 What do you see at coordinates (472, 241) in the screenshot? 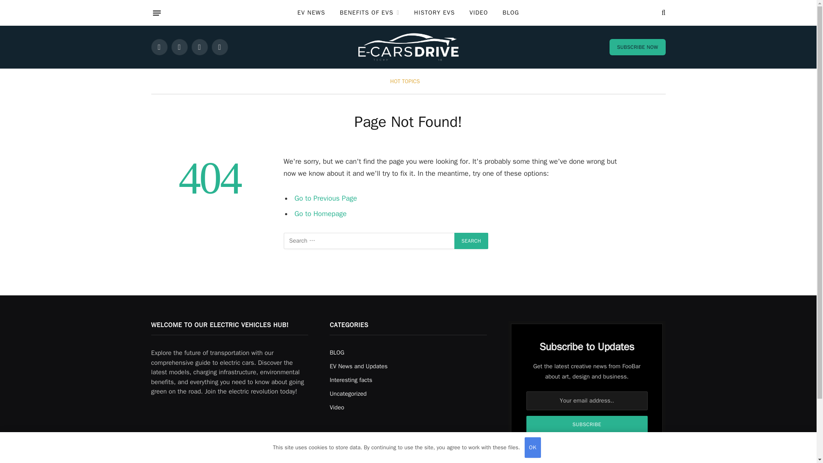
I see `Search` at bounding box center [472, 241].